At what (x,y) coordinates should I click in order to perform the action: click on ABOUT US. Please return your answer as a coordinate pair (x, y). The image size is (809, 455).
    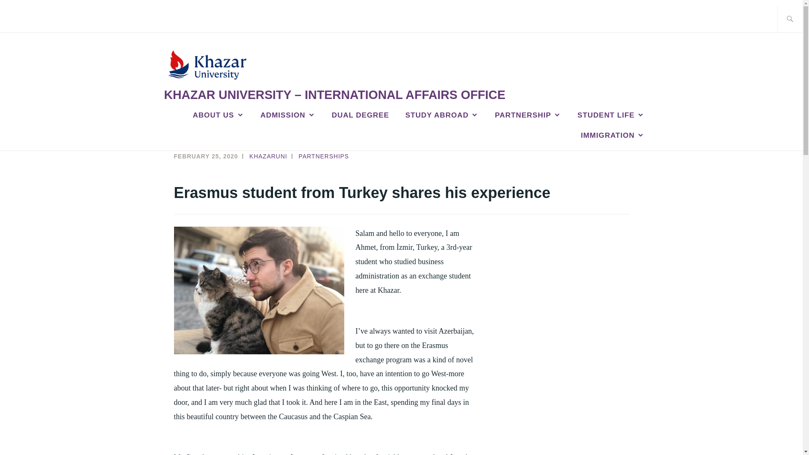
    Looking at the image, I should click on (218, 115).